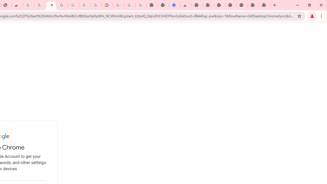  Describe the element at coordinates (119, 5) in the screenshot. I see `Sign in - Google Accounts` at that location.